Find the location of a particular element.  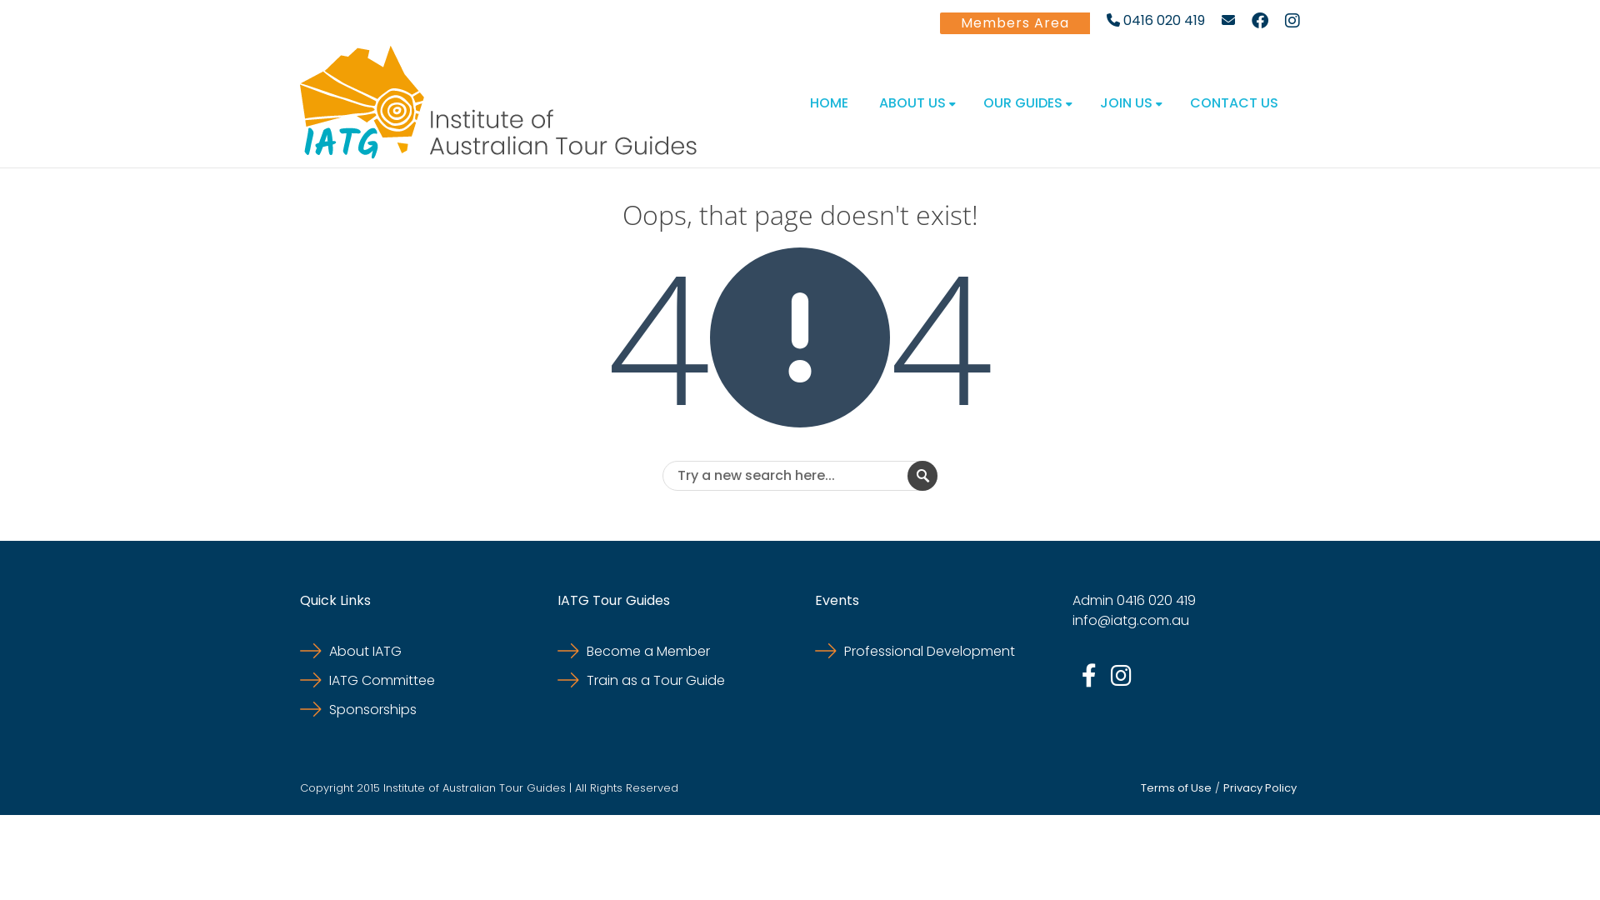

Members Area is located at coordinates (1015, 23).